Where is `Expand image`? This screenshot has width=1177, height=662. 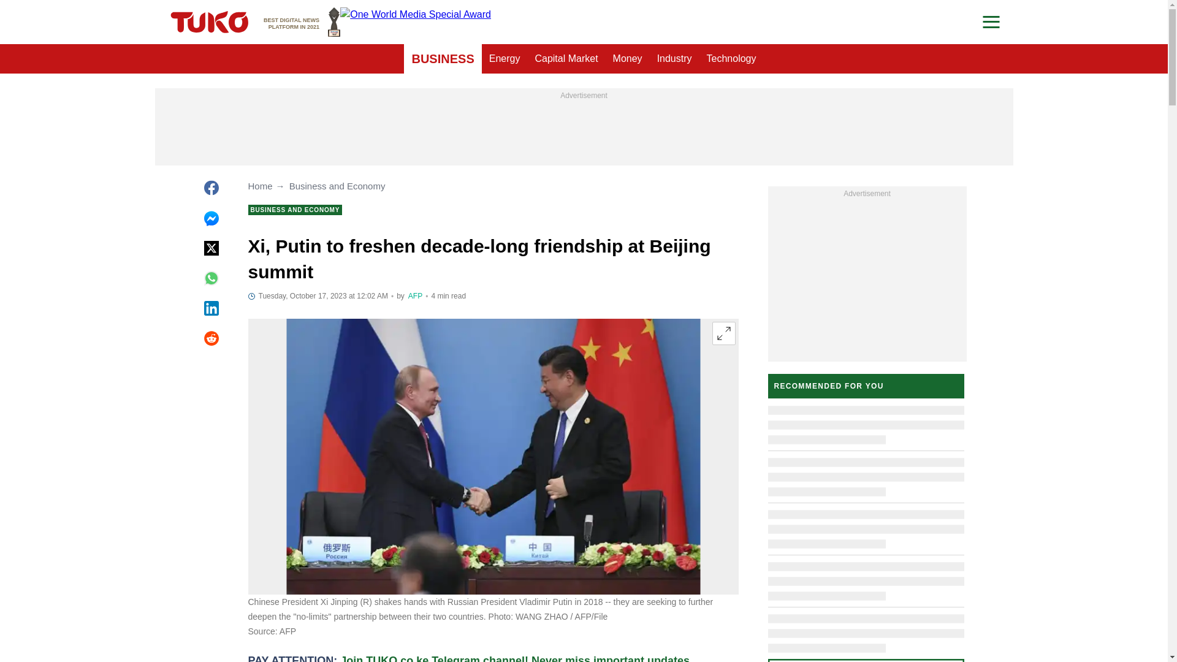
Expand image is located at coordinates (723, 333).